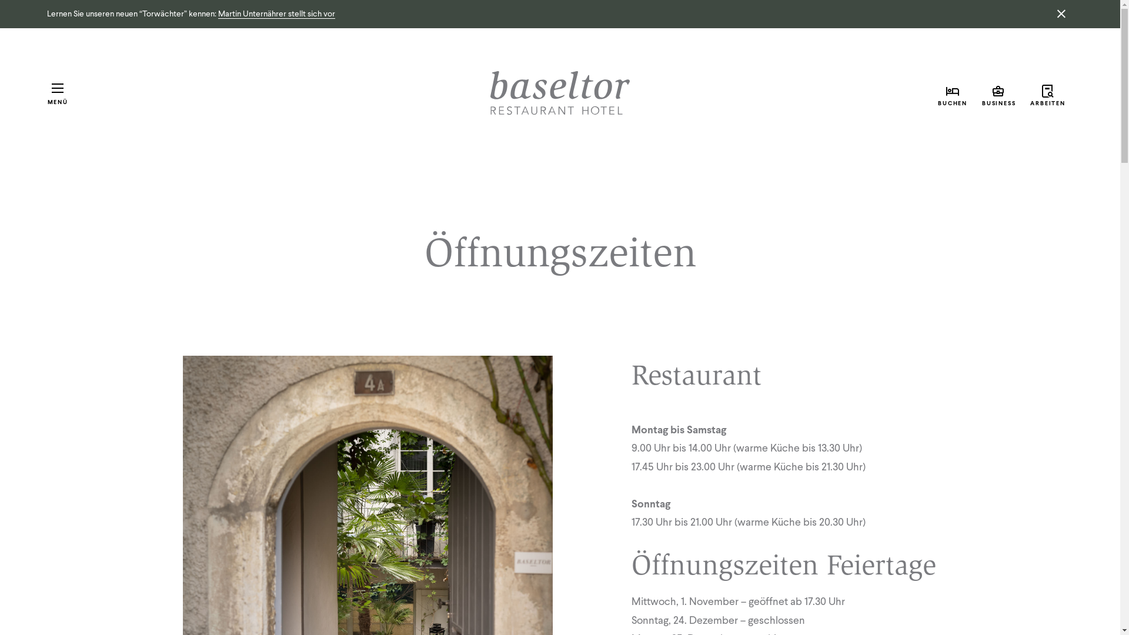 This screenshot has width=1129, height=635. Describe the element at coordinates (999, 94) in the screenshot. I see `BUSINESS` at that location.